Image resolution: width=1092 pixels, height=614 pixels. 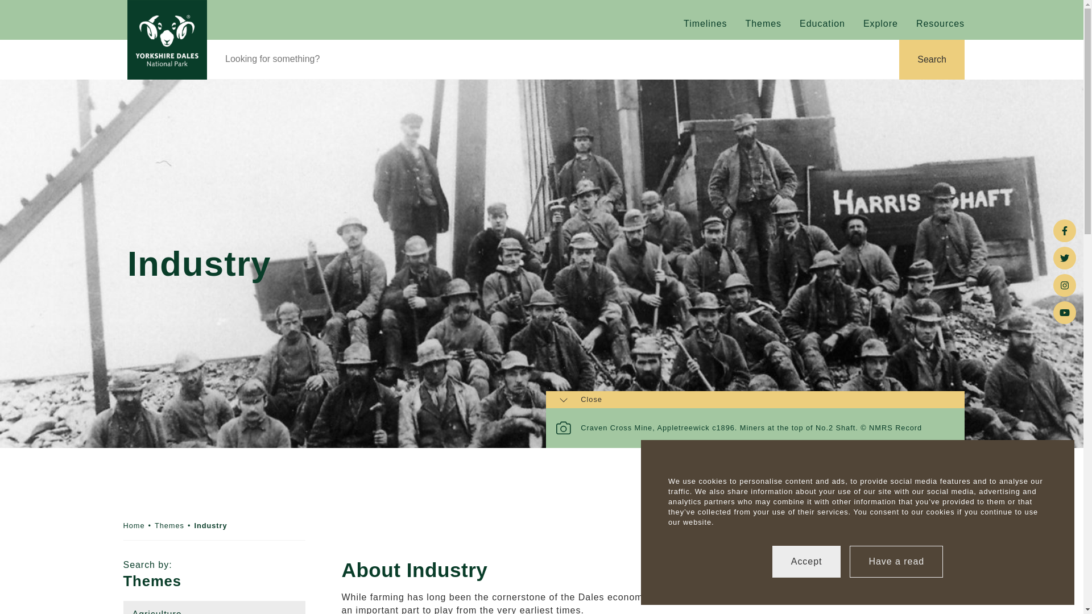 What do you see at coordinates (553, 59) in the screenshot?
I see `Search for:` at bounding box center [553, 59].